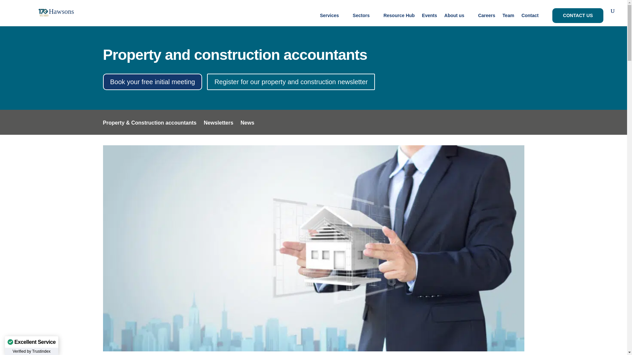  Describe the element at coordinates (458, 19) in the screenshot. I see `About us` at that location.